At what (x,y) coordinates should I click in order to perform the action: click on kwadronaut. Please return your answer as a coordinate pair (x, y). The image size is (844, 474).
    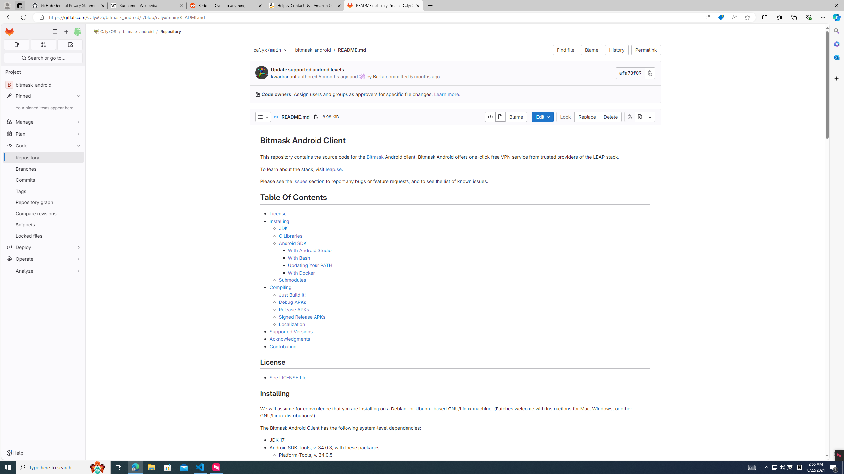
    Looking at the image, I should click on (284, 76).